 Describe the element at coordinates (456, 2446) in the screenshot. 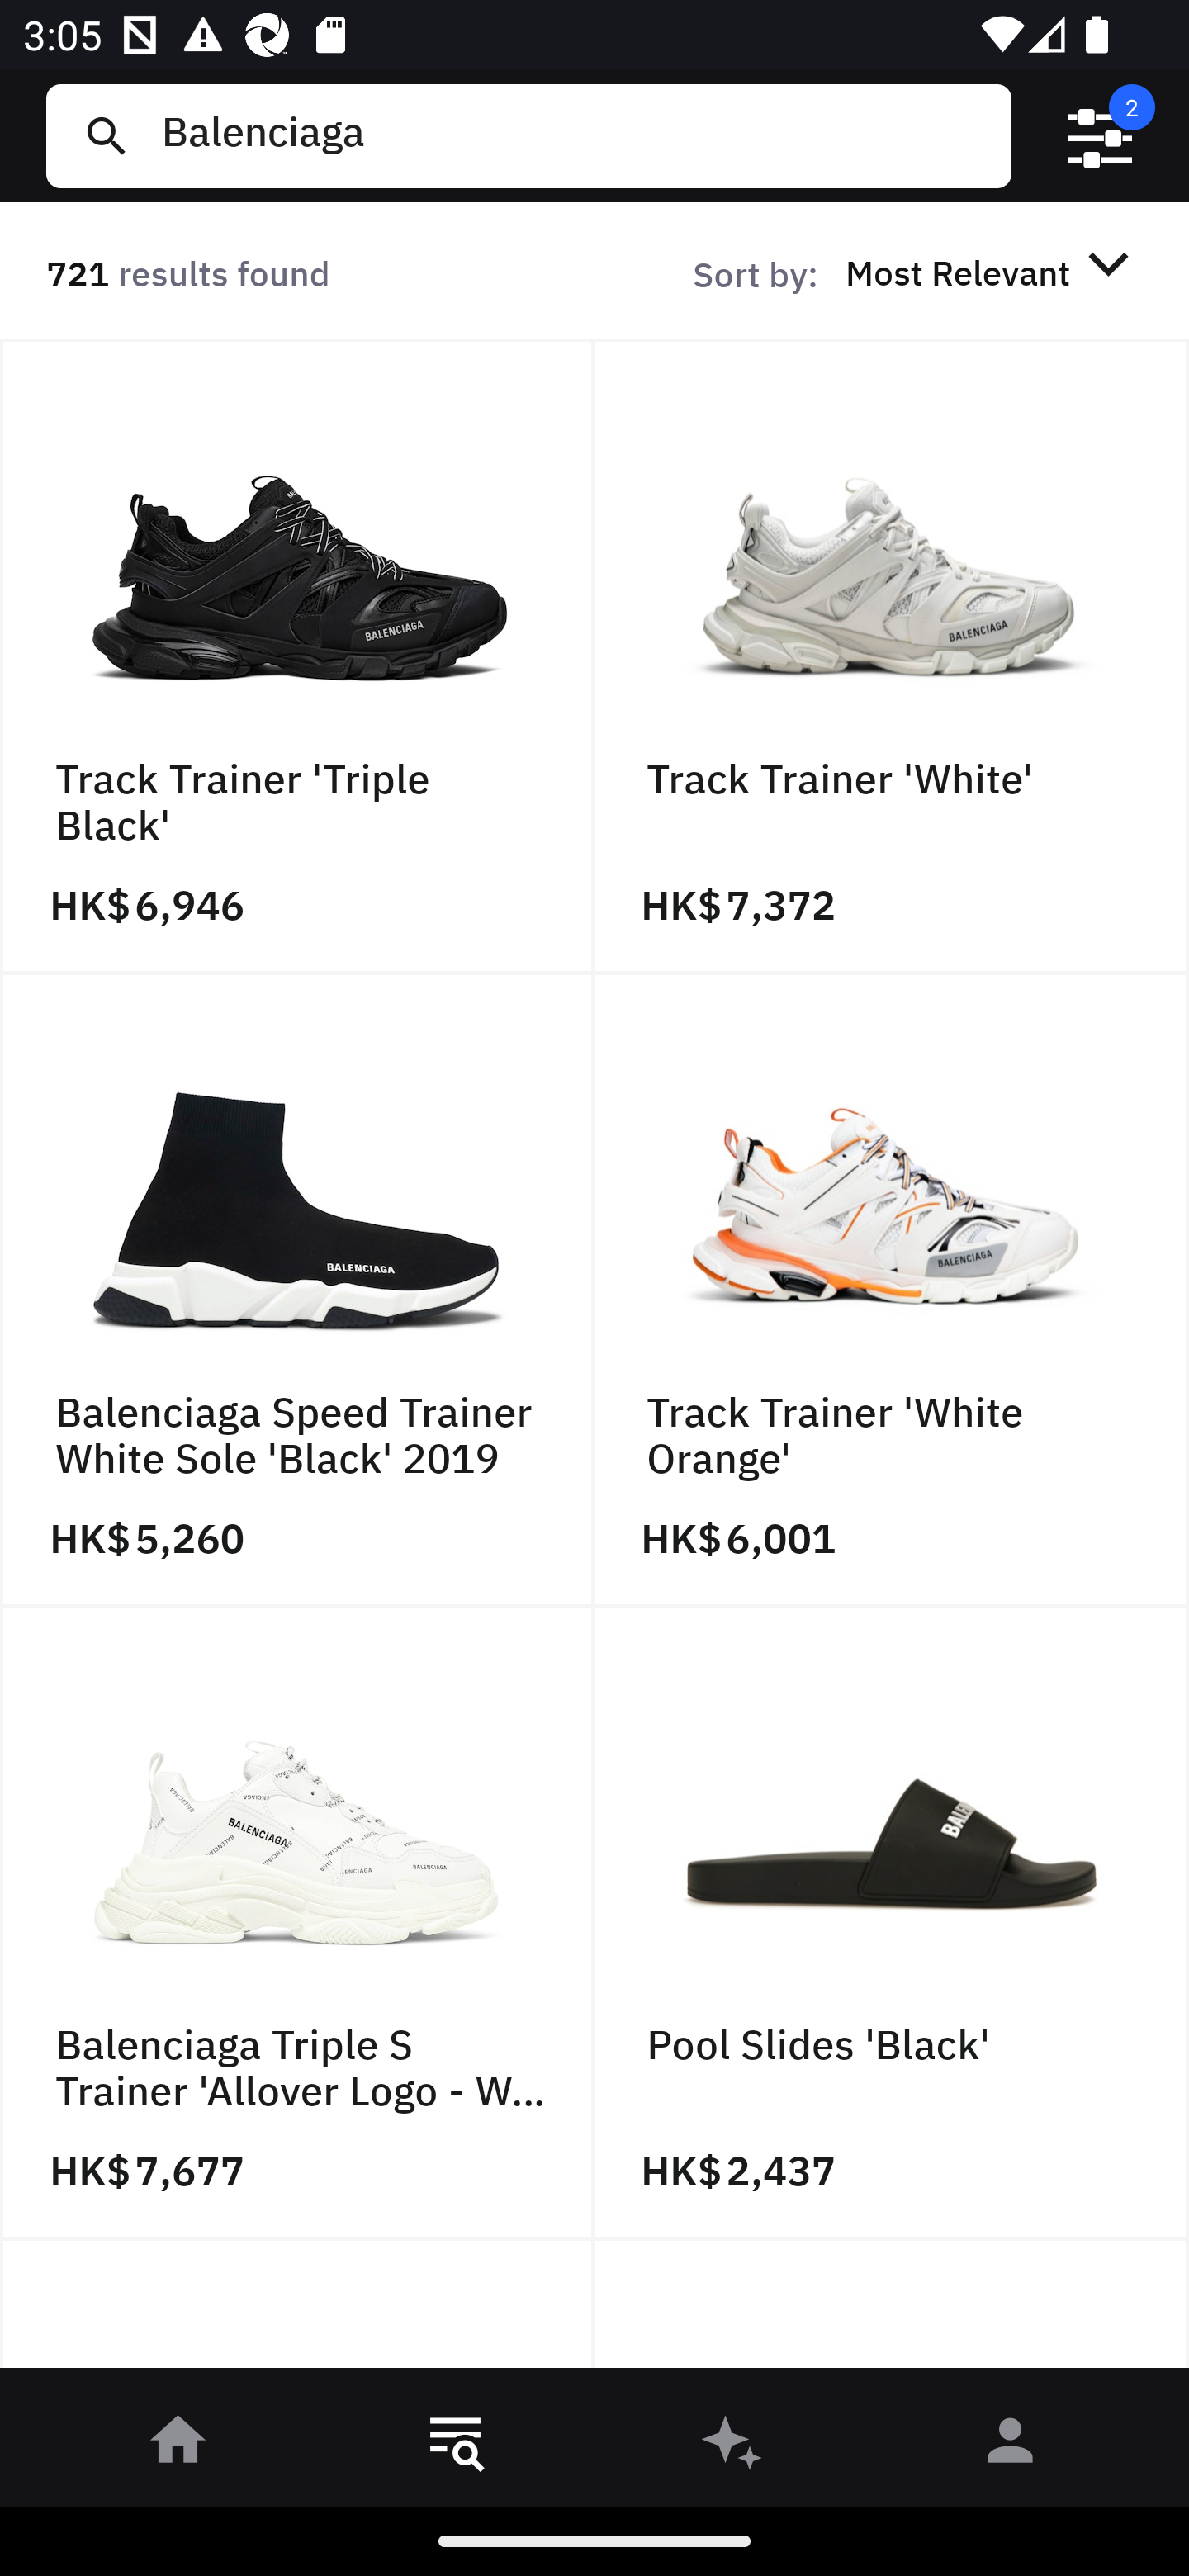

I see `󱎸` at that location.